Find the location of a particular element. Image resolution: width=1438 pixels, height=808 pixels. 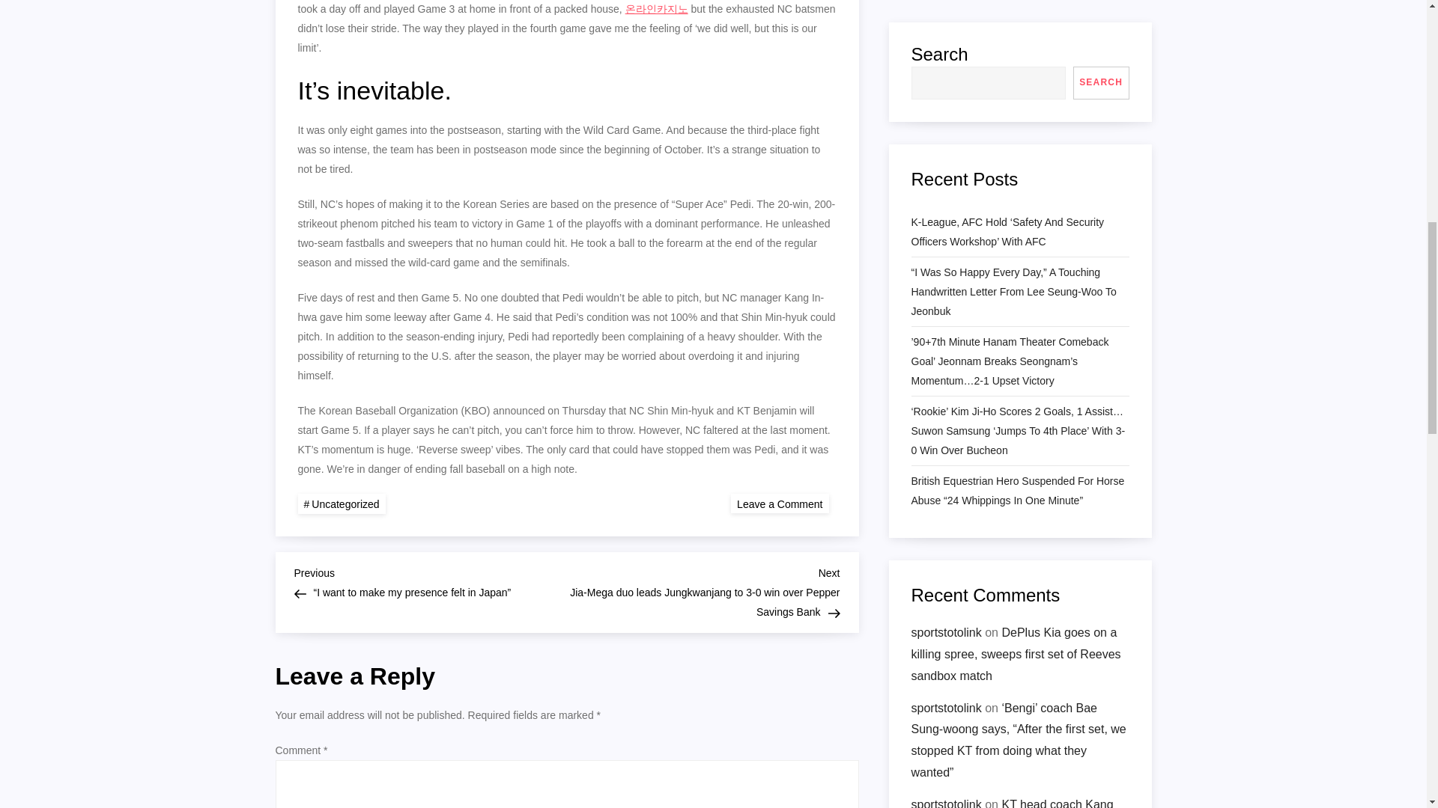

sportstotolink is located at coordinates (779, 503).